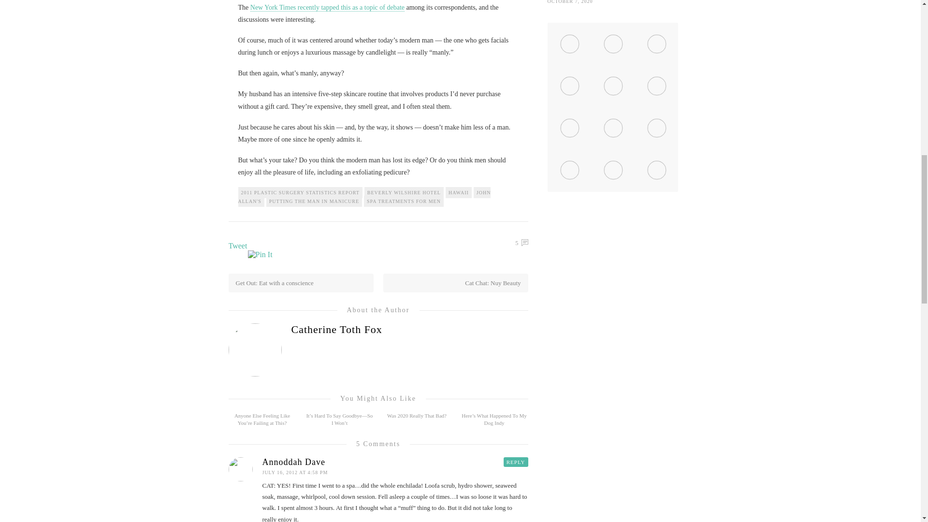  I want to click on HAWAII, so click(458, 192).